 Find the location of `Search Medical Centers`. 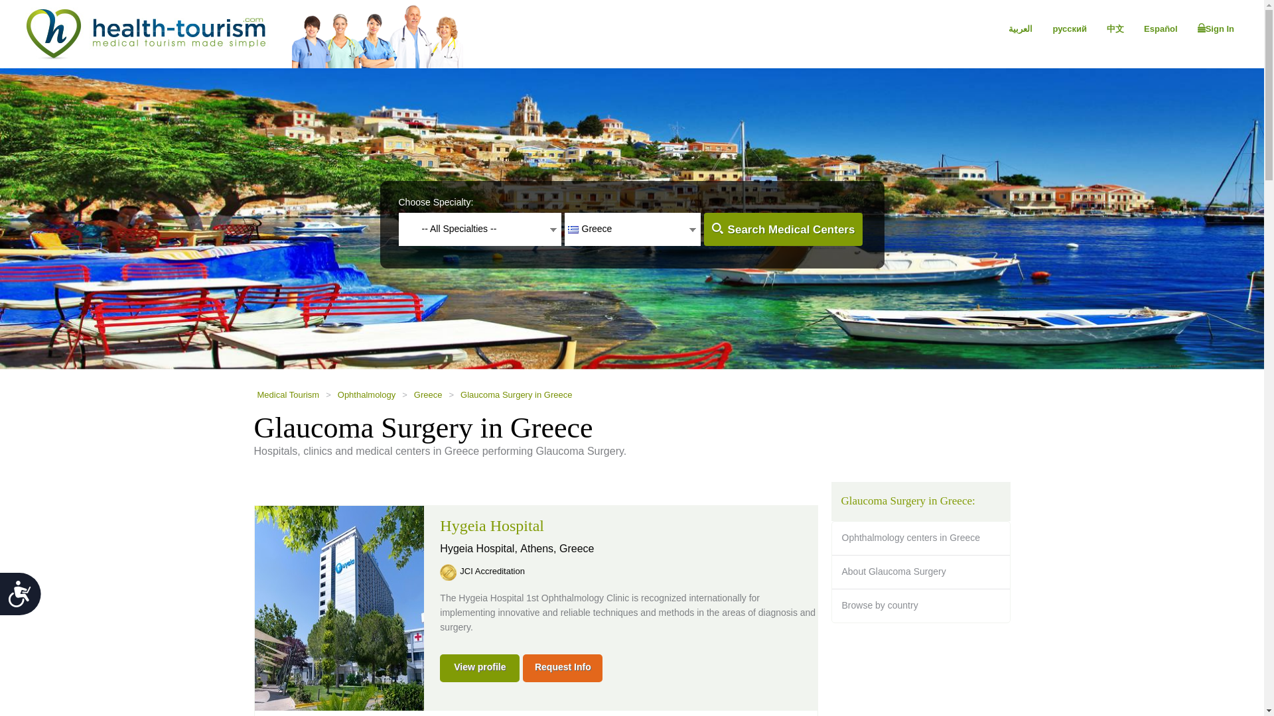

Search Medical Centers is located at coordinates (782, 229).